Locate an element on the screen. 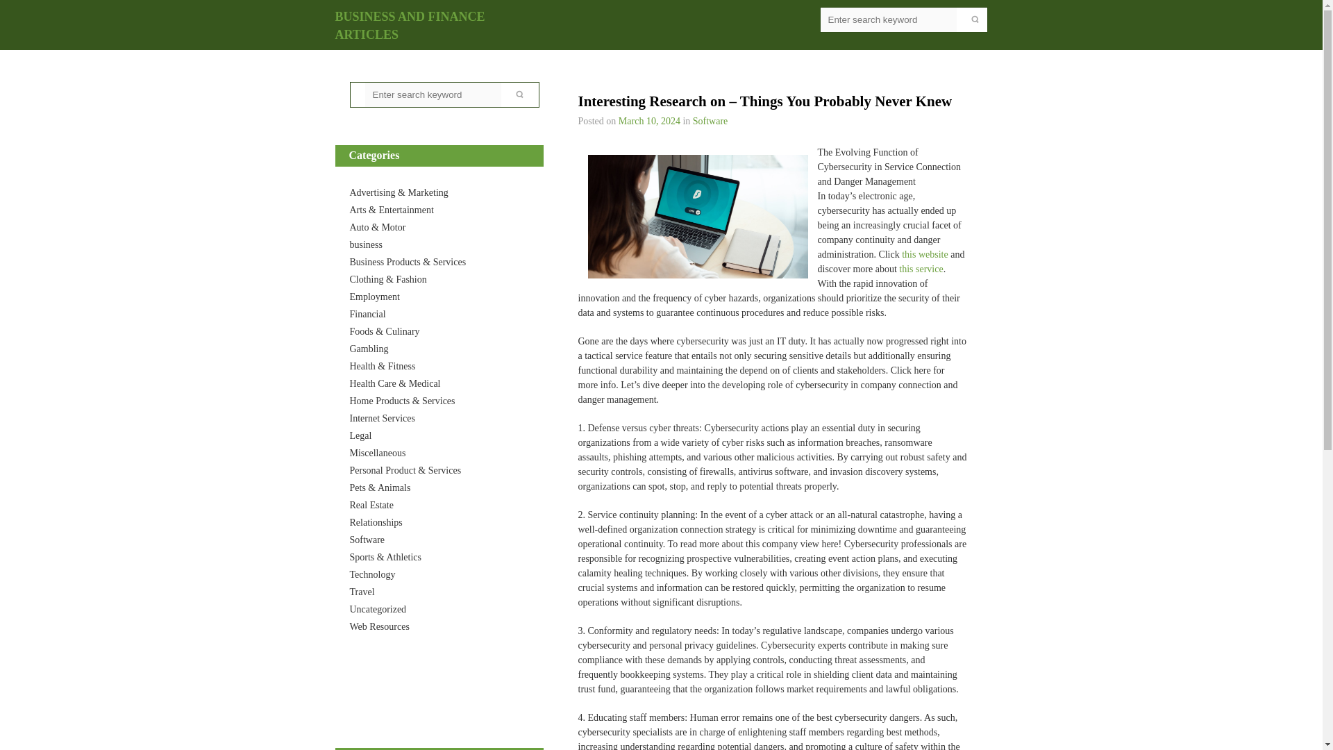 The width and height of the screenshot is (1333, 750). March 10, 2024 is located at coordinates (648, 121).